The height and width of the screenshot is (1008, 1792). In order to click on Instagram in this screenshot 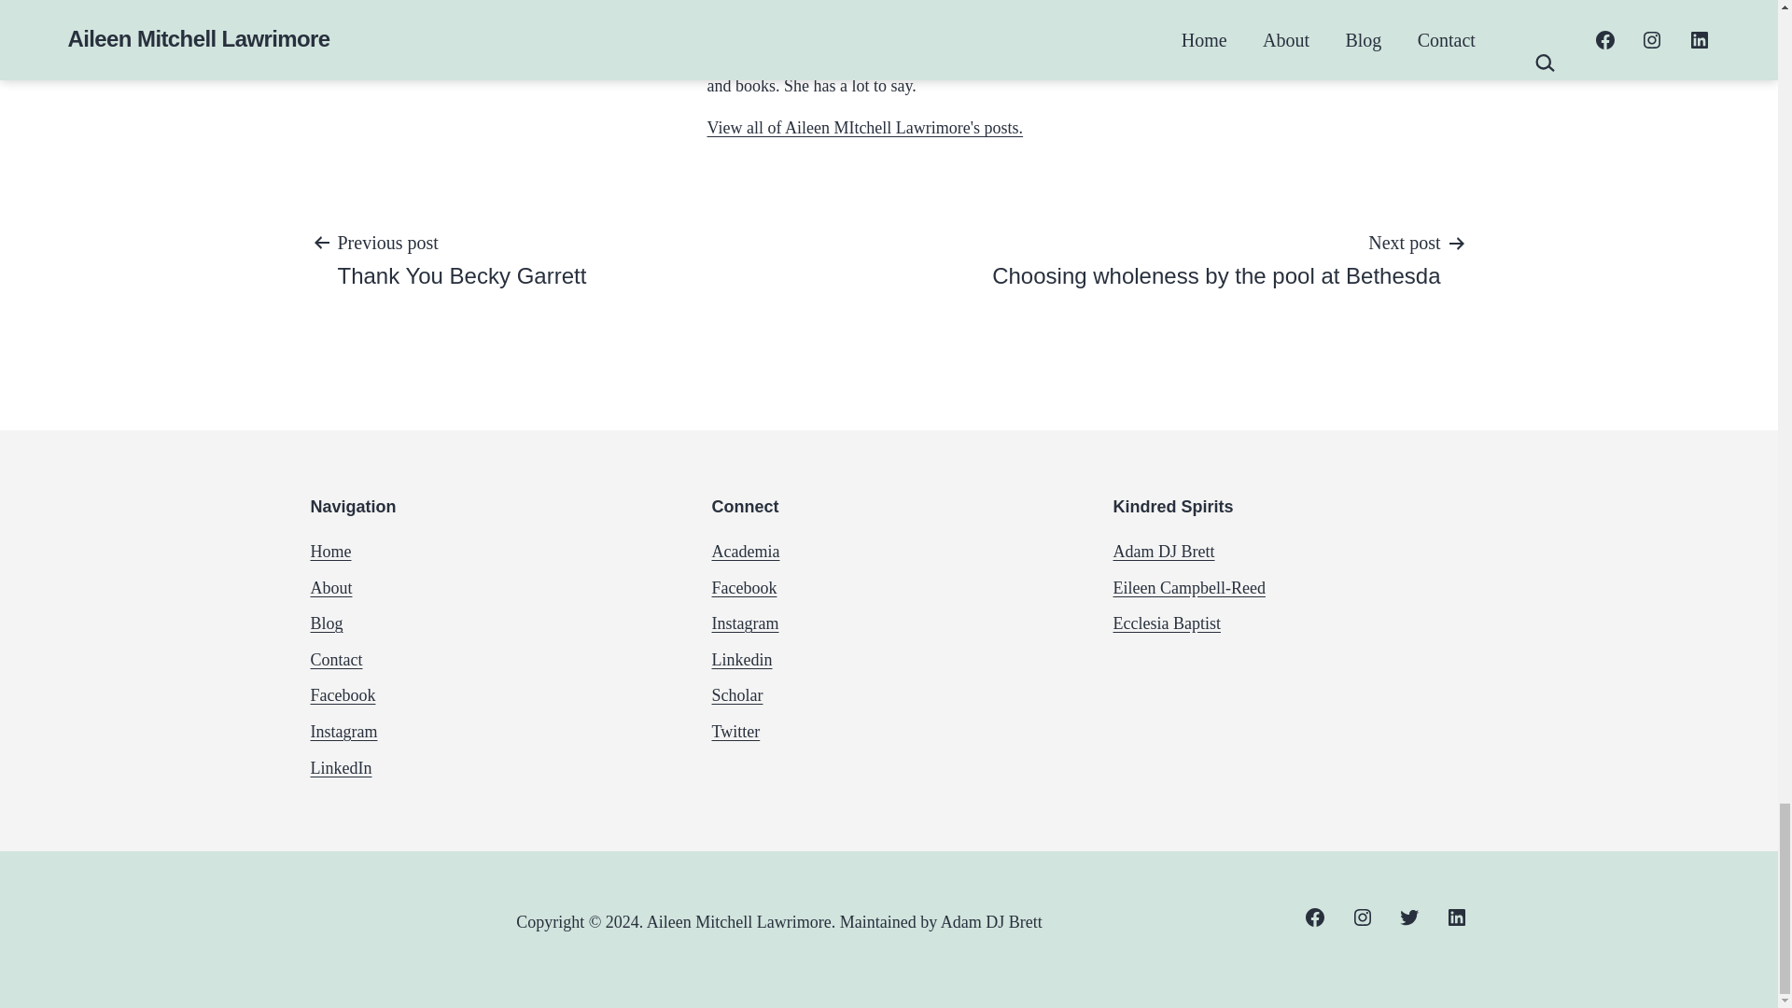, I will do `click(326, 623)`.